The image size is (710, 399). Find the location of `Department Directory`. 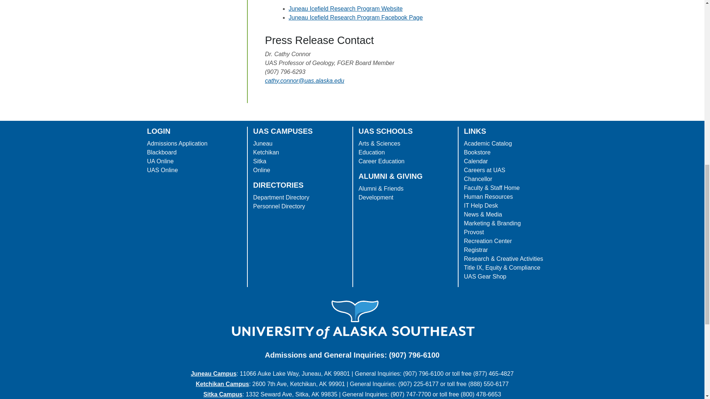

Department Directory is located at coordinates (281, 197).